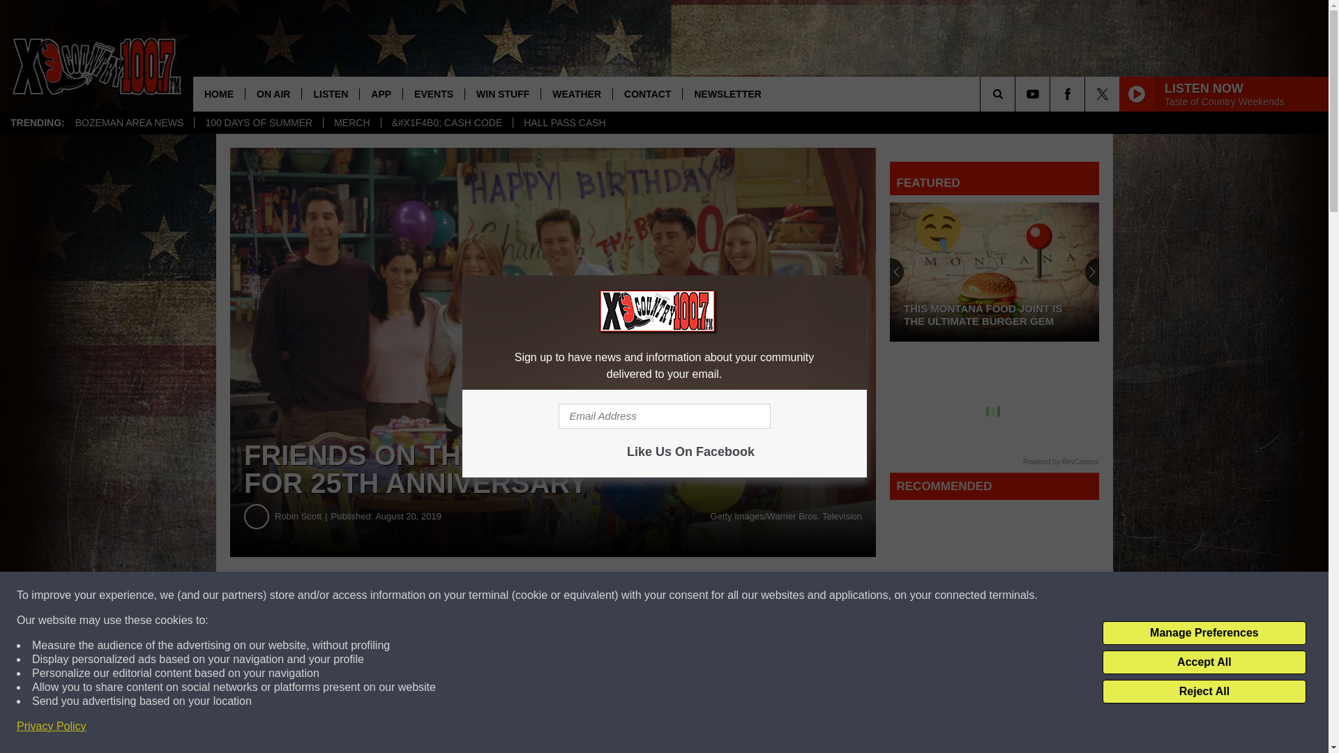 The height and width of the screenshot is (753, 1339). Describe the element at coordinates (219, 93) in the screenshot. I see `HOME` at that location.